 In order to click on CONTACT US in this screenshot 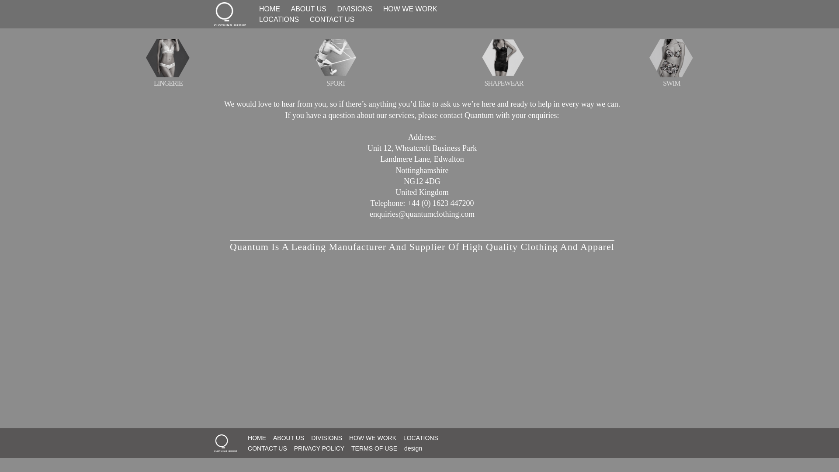, I will do `click(332, 19)`.